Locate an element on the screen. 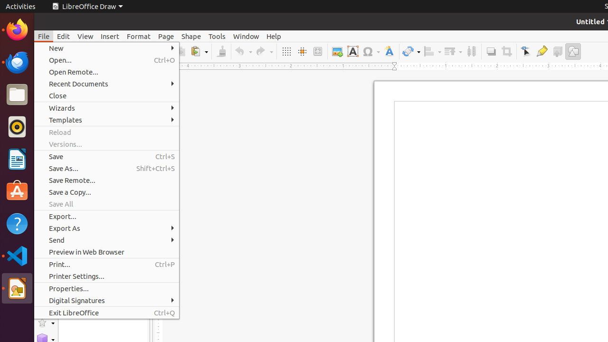 This screenshot has width=608, height=342. Export... is located at coordinates (106, 217).